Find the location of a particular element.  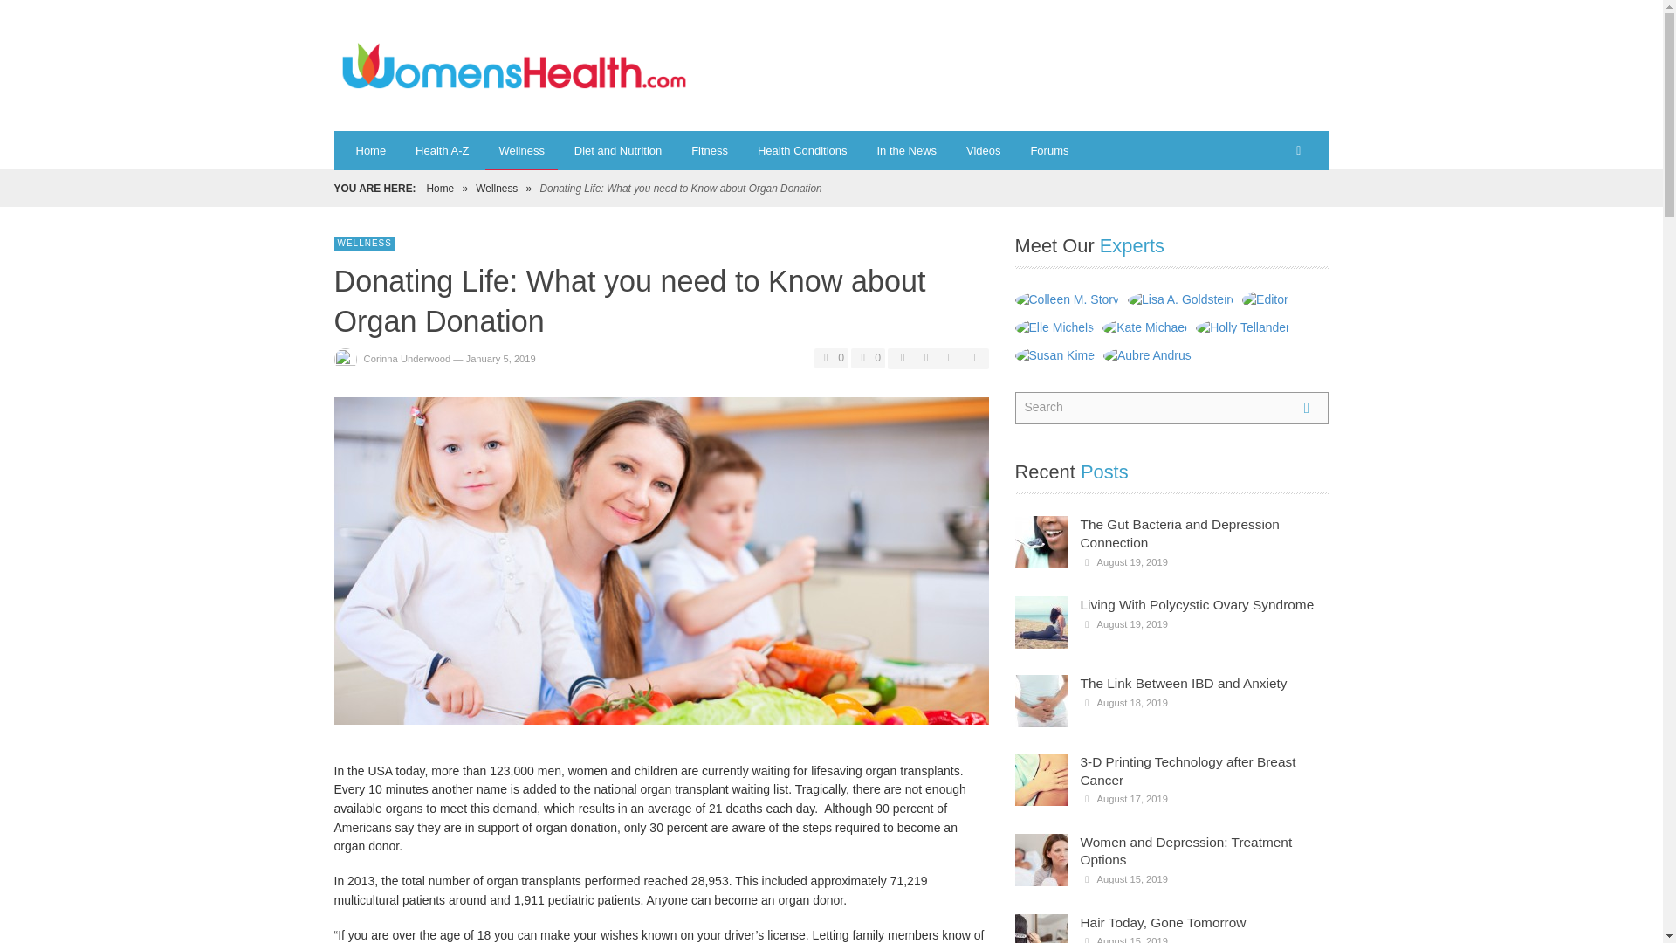

Videos is located at coordinates (983, 150).